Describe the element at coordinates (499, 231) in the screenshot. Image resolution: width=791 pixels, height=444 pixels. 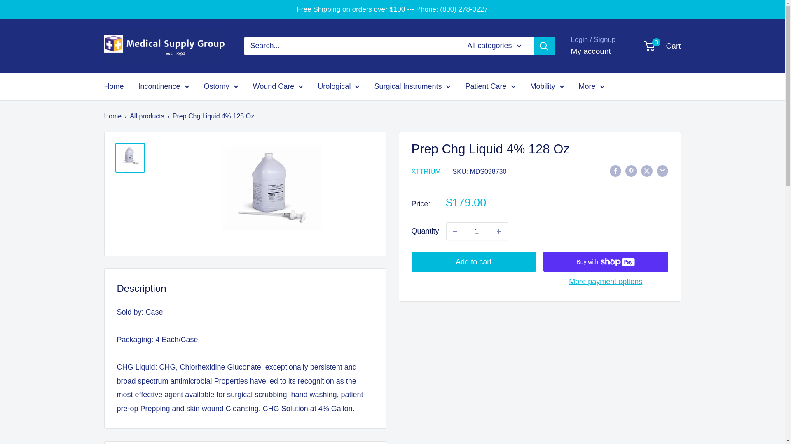
I see `Increase quantity by 1` at that location.